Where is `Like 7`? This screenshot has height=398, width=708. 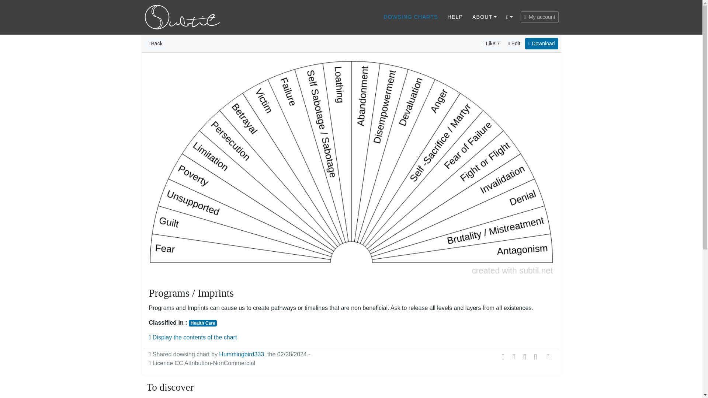
Like 7 is located at coordinates (491, 43).